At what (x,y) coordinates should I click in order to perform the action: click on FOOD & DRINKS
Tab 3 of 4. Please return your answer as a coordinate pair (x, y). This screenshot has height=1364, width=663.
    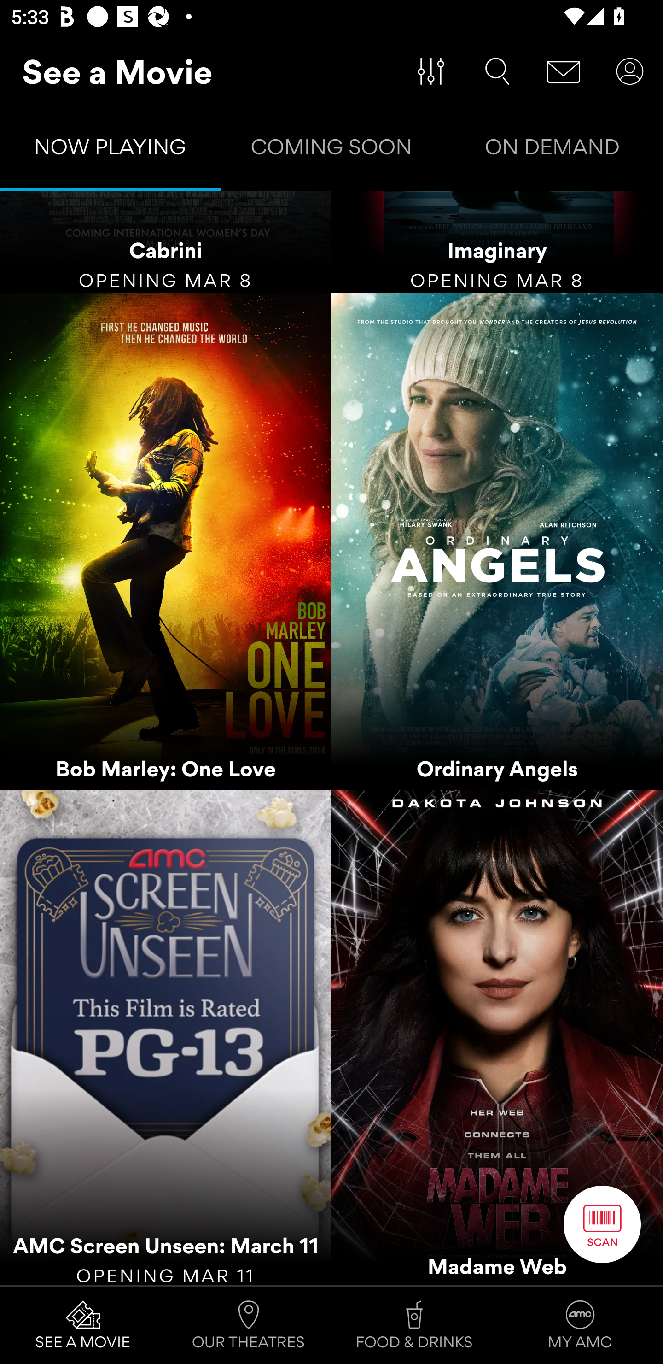
    Looking at the image, I should click on (414, 1325).